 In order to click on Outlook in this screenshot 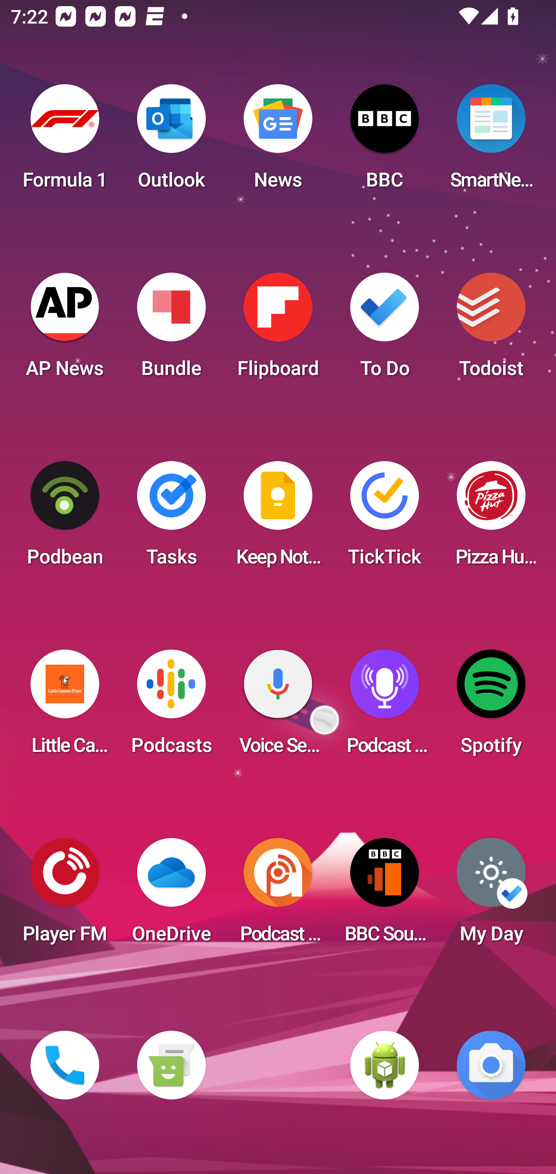, I will do `click(171, 141)`.